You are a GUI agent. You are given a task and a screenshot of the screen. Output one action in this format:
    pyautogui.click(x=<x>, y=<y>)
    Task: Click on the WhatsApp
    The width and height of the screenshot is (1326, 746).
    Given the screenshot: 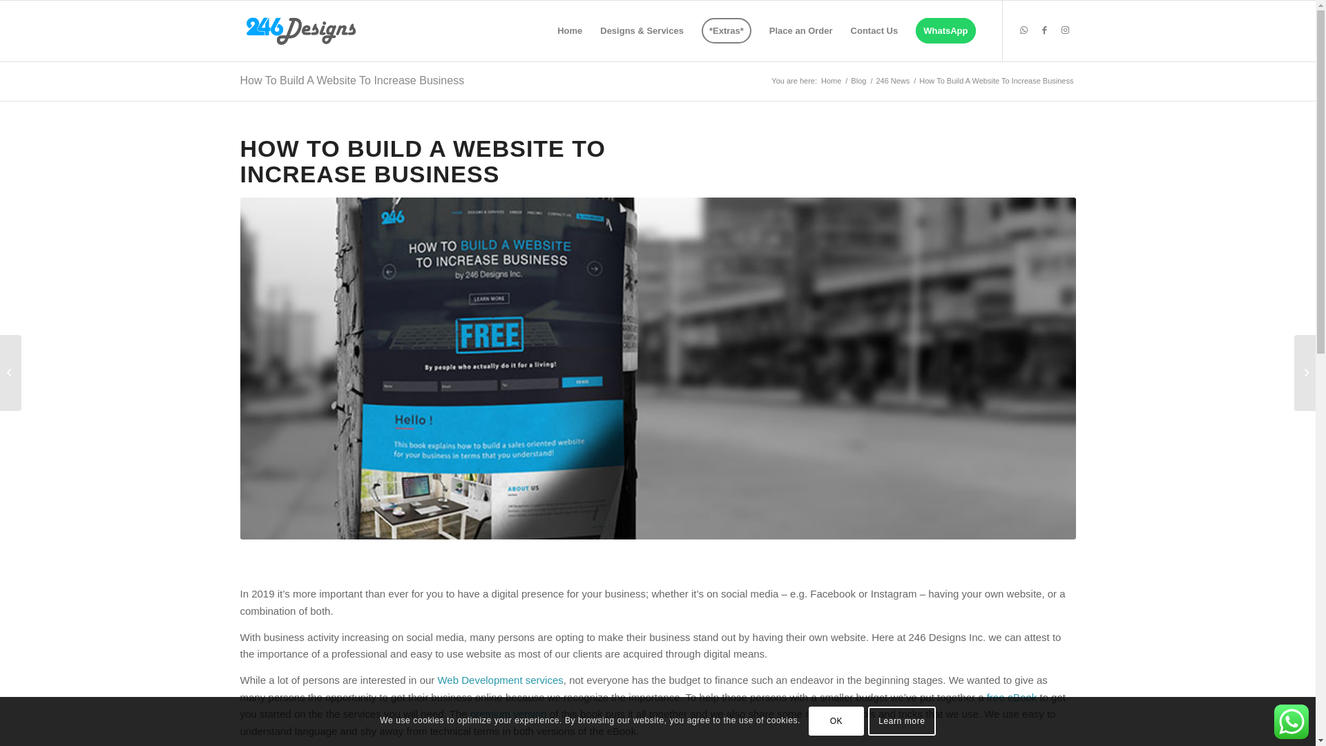 What is the action you would take?
    pyautogui.click(x=945, y=31)
    